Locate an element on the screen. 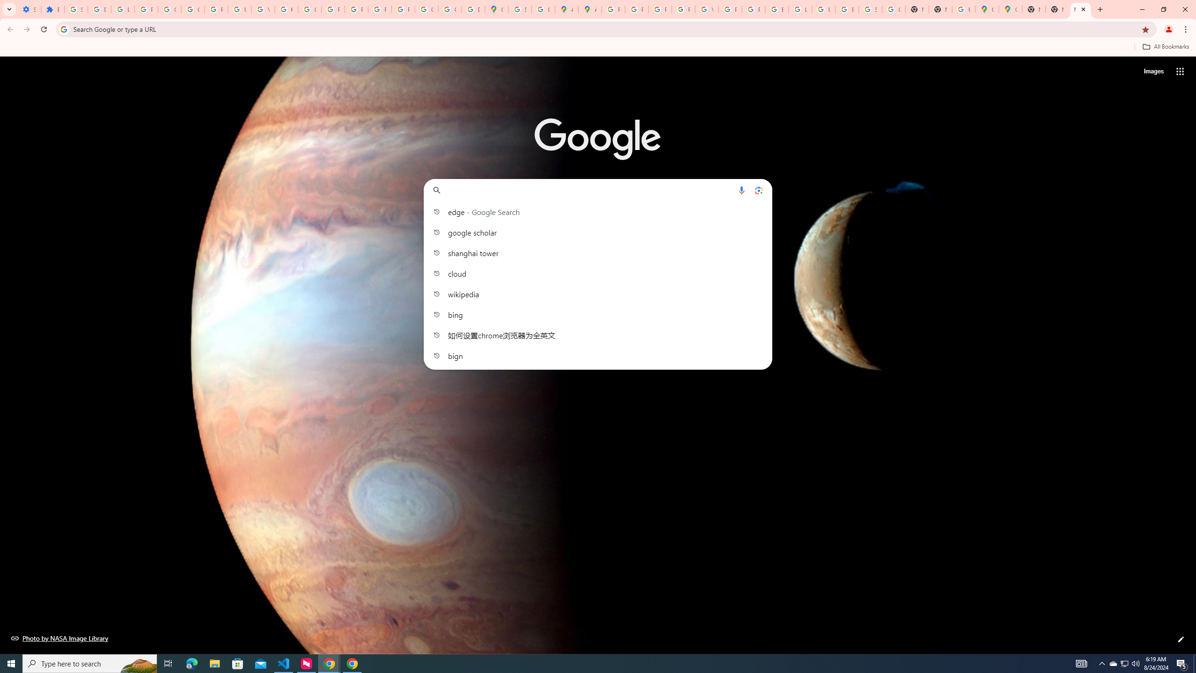 This screenshot has height=673, width=1196. Privacy Help Center - Policies Help is located at coordinates (333, 9).